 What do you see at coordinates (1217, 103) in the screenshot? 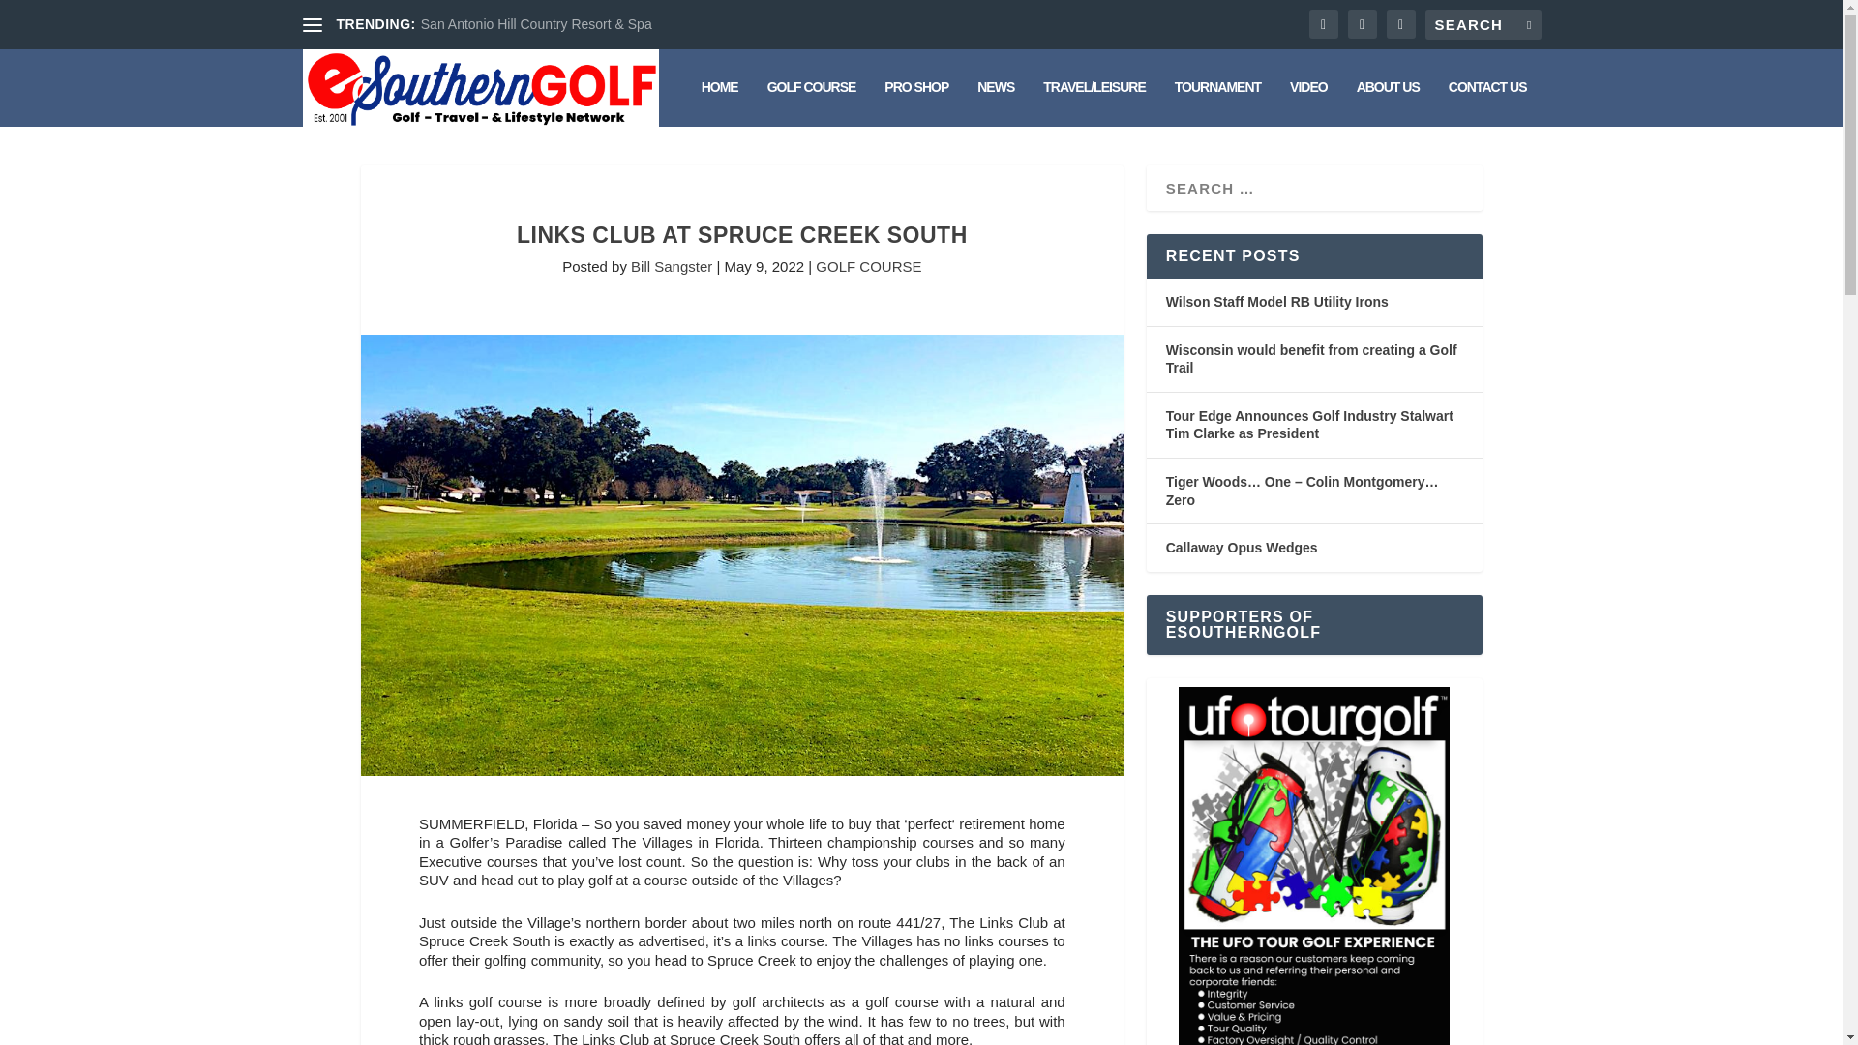
I see `TOURNAMENT` at bounding box center [1217, 103].